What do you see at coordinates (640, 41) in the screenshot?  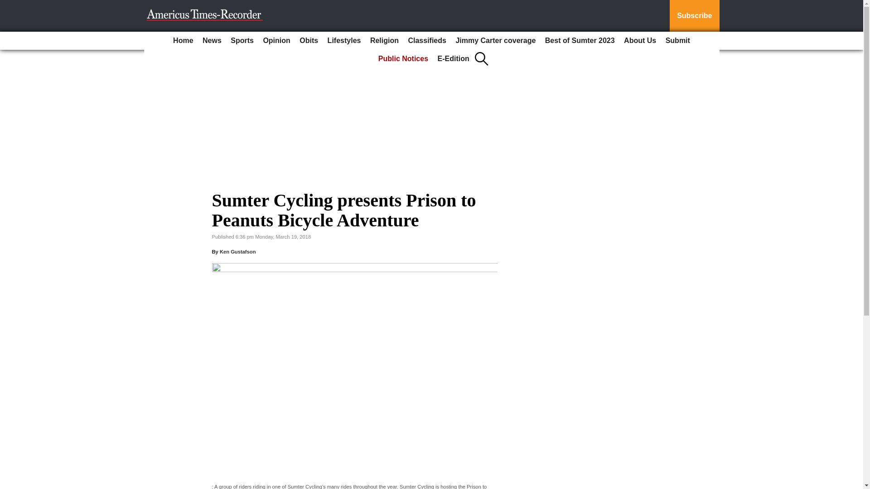 I see `About Us` at bounding box center [640, 41].